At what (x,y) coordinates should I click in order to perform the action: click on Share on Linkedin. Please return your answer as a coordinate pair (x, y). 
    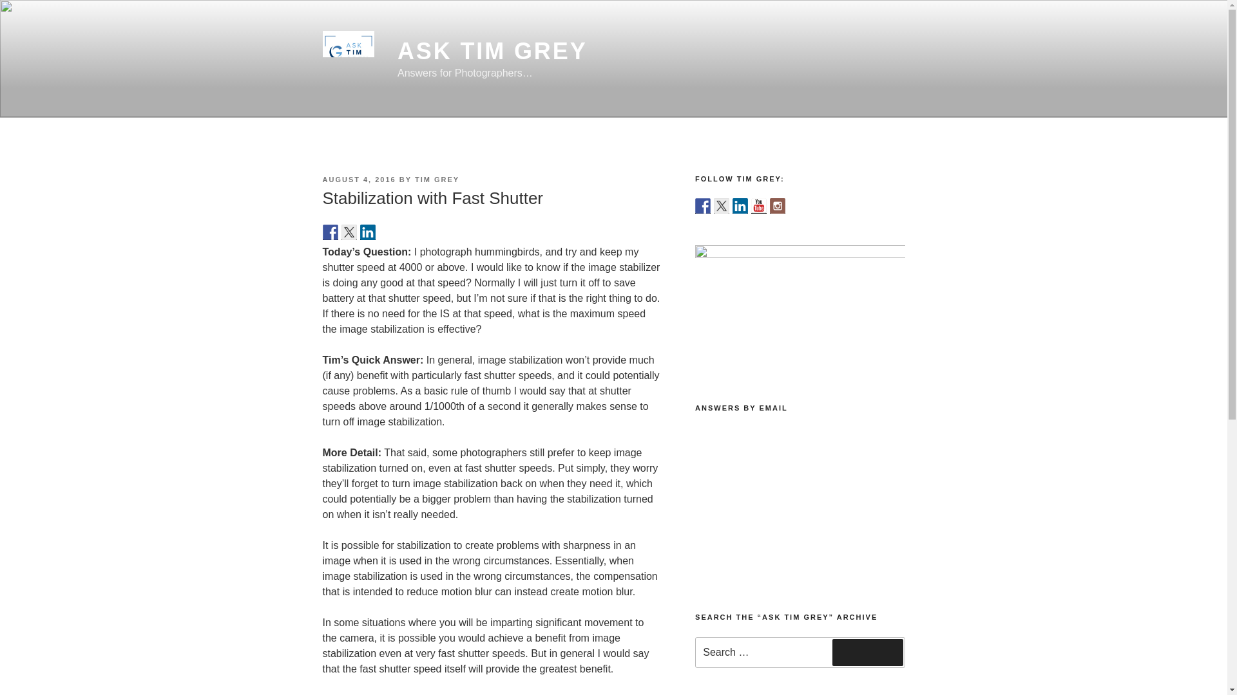
    Looking at the image, I should click on (367, 232).